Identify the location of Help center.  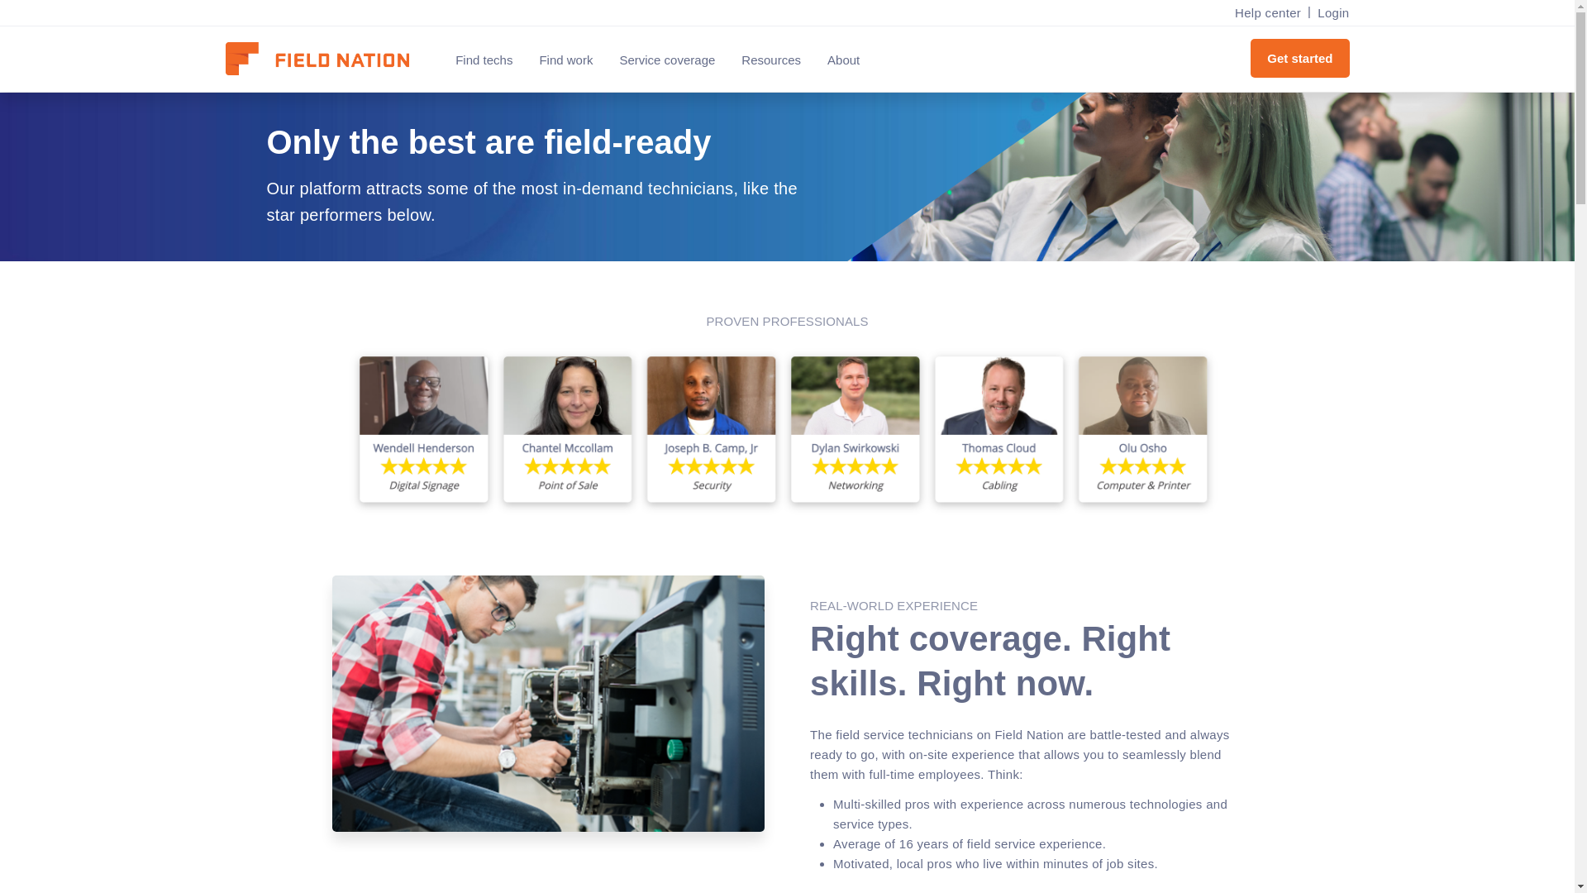
(1268, 13).